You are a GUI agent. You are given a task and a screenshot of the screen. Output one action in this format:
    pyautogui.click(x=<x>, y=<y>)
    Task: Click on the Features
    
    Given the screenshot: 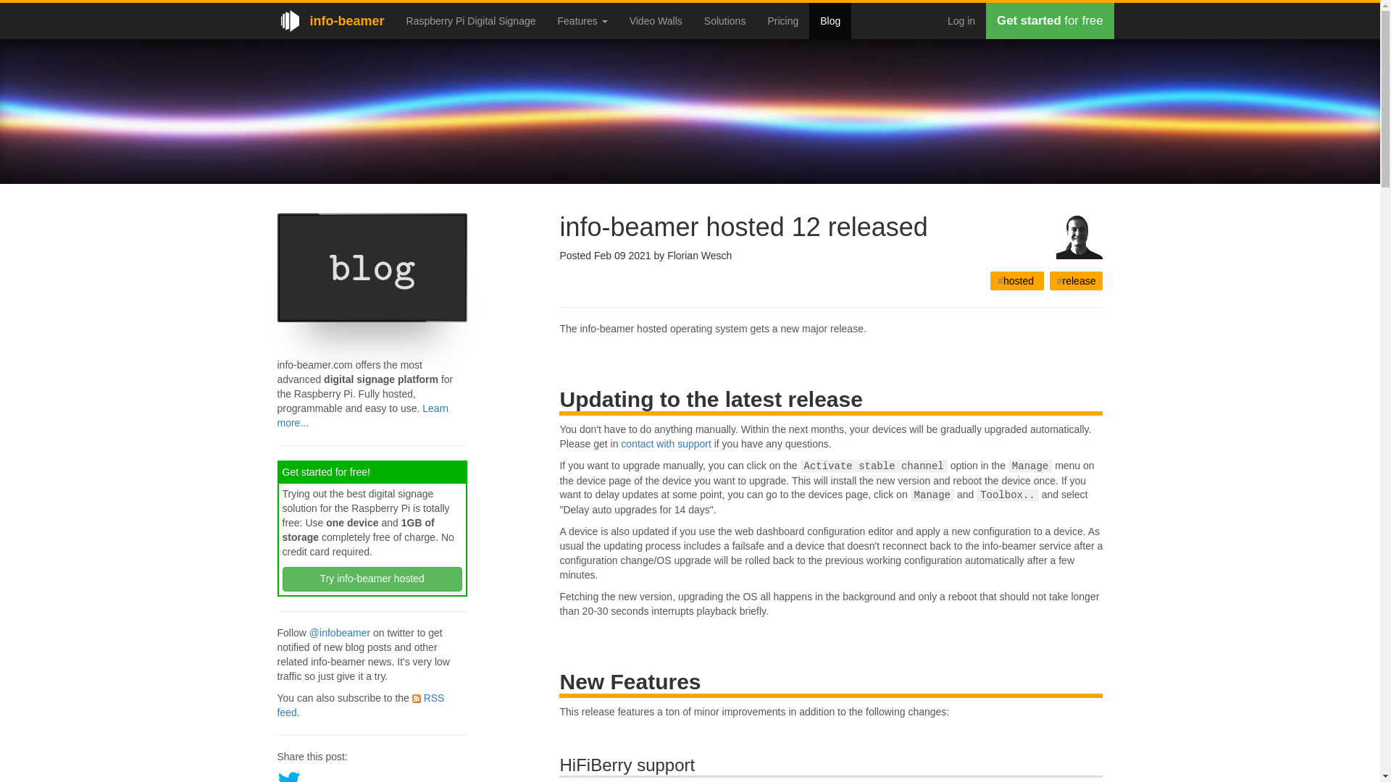 What is the action you would take?
    pyautogui.click(x=582, y=21)
    